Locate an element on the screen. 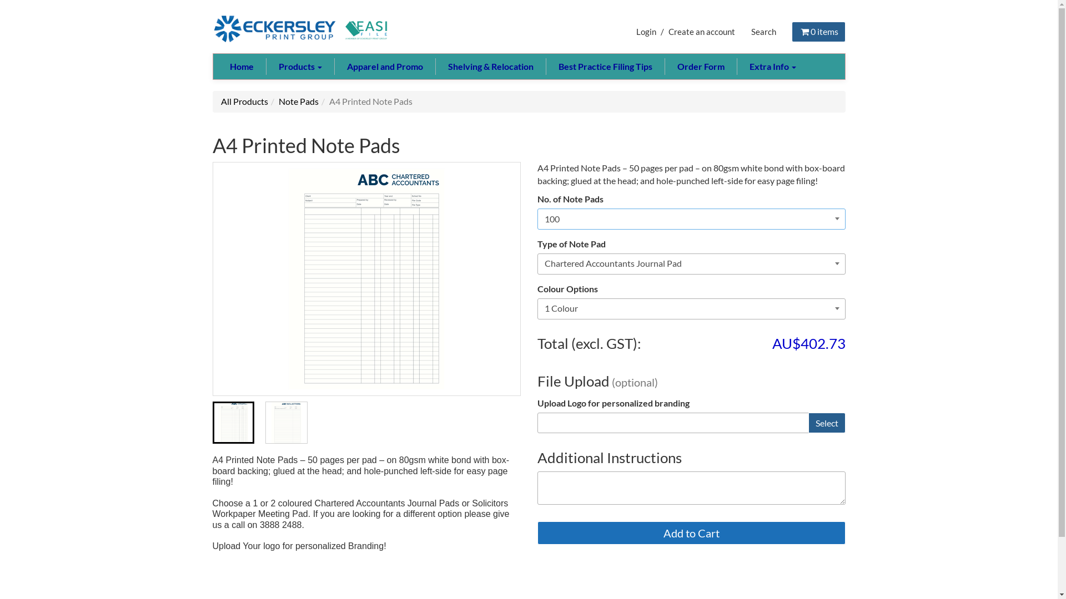  Home is located at coordinates (242, 67).